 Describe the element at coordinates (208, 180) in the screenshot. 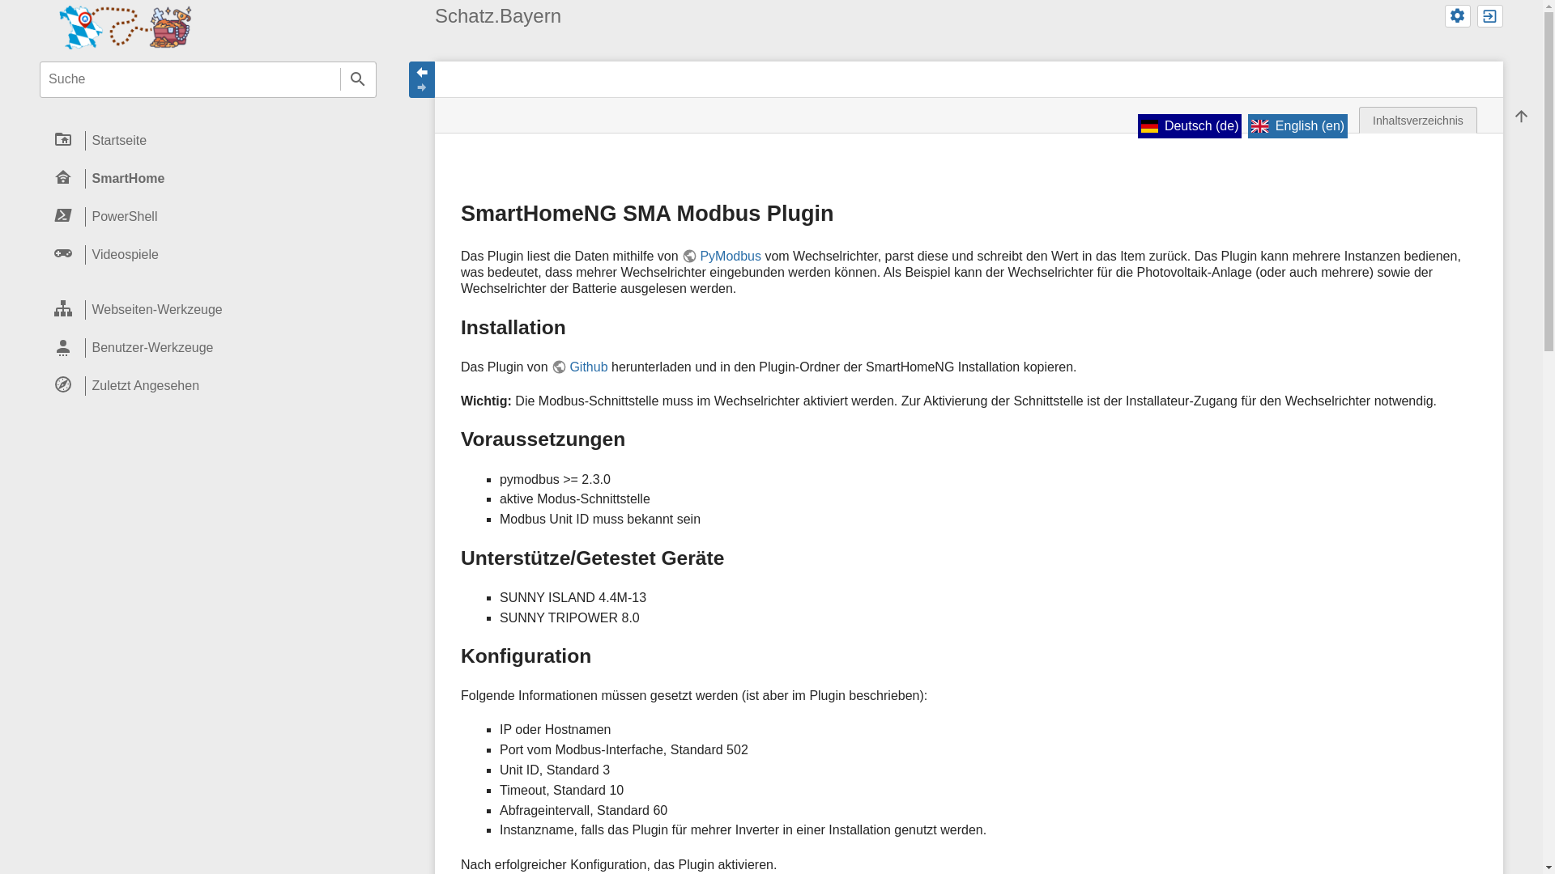

I see `SmartHome` at that location.